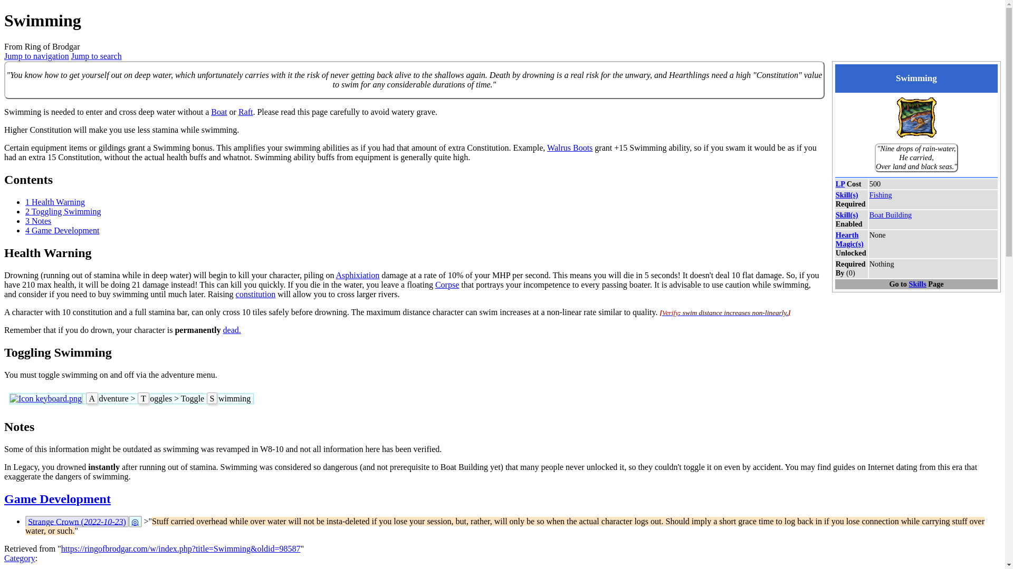  I want to click on Raft, so click(246, 112).